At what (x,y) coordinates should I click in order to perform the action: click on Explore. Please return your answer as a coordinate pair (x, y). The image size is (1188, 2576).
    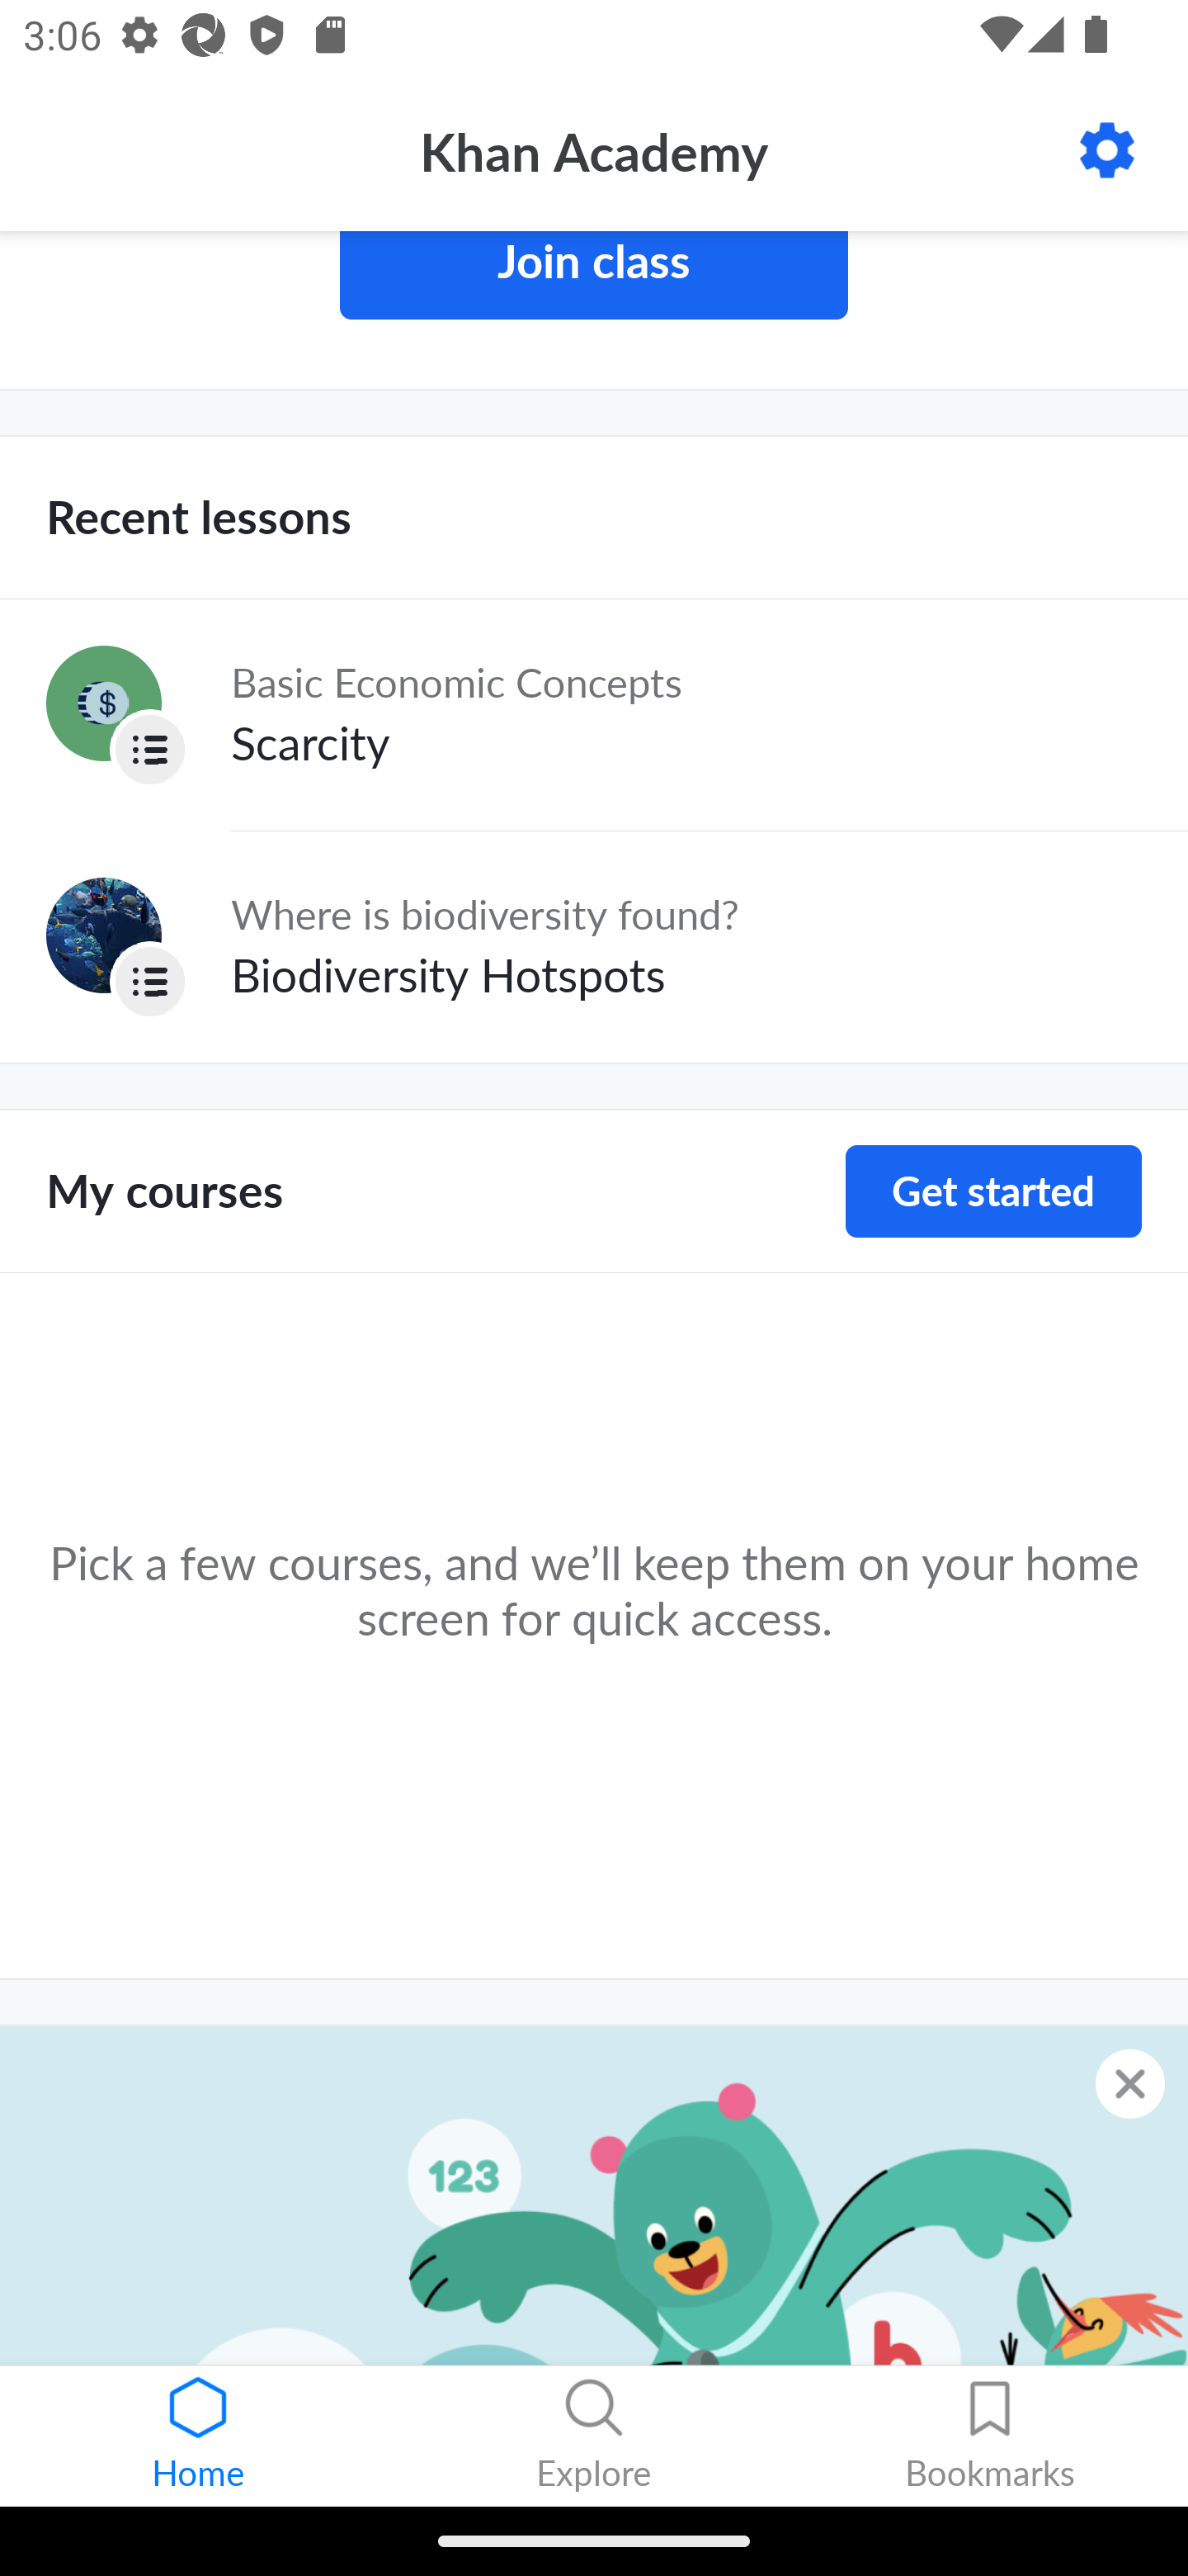
    Looking at the image, I should click on (594, 2436).